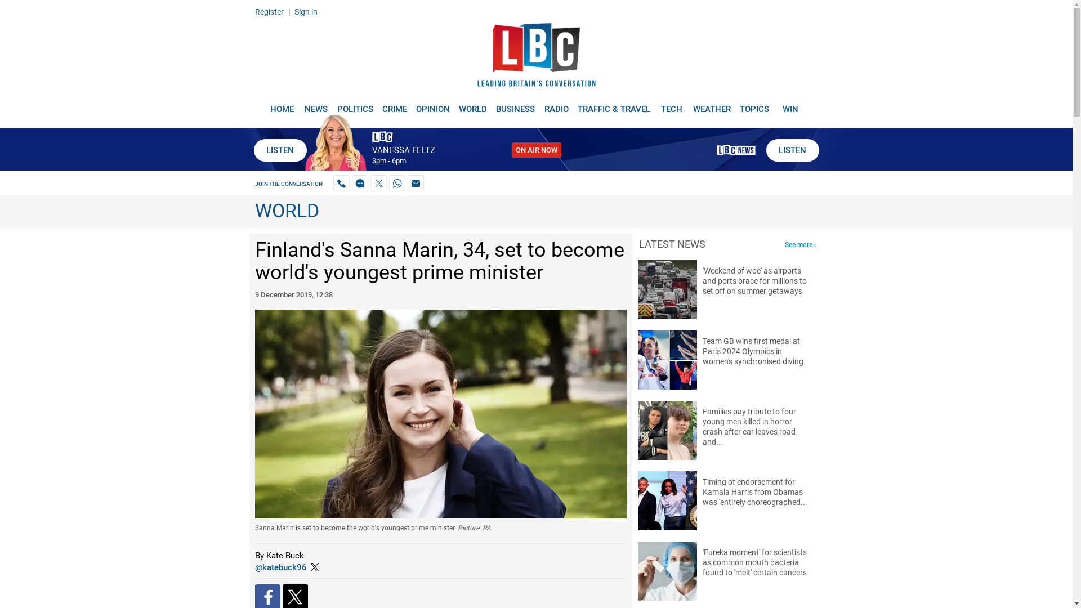  What do you see at coordinates (280, 567) in the screenshot?
I see `Follow Kate Buck on X` at bounding box center [280, 567].